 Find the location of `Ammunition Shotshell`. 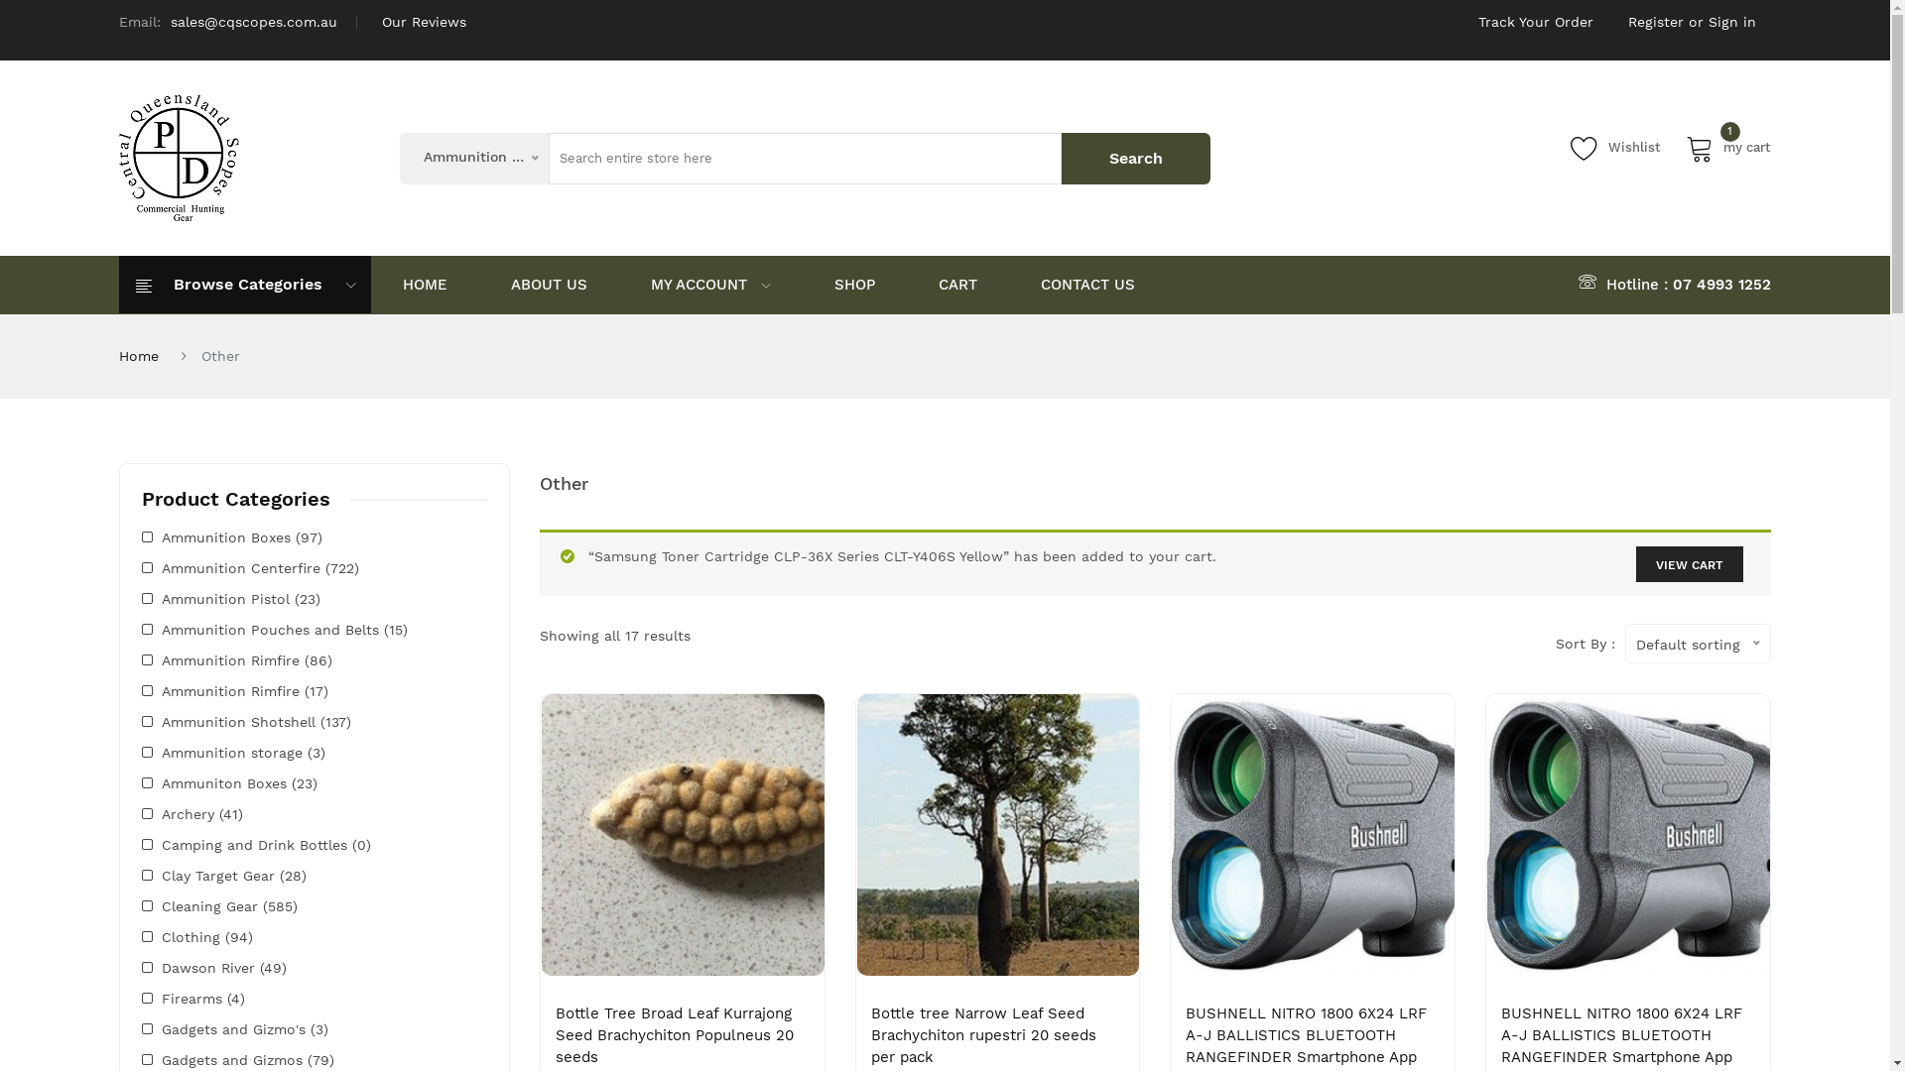

Ammunition Shotshell is located at coordinates (228, 722).